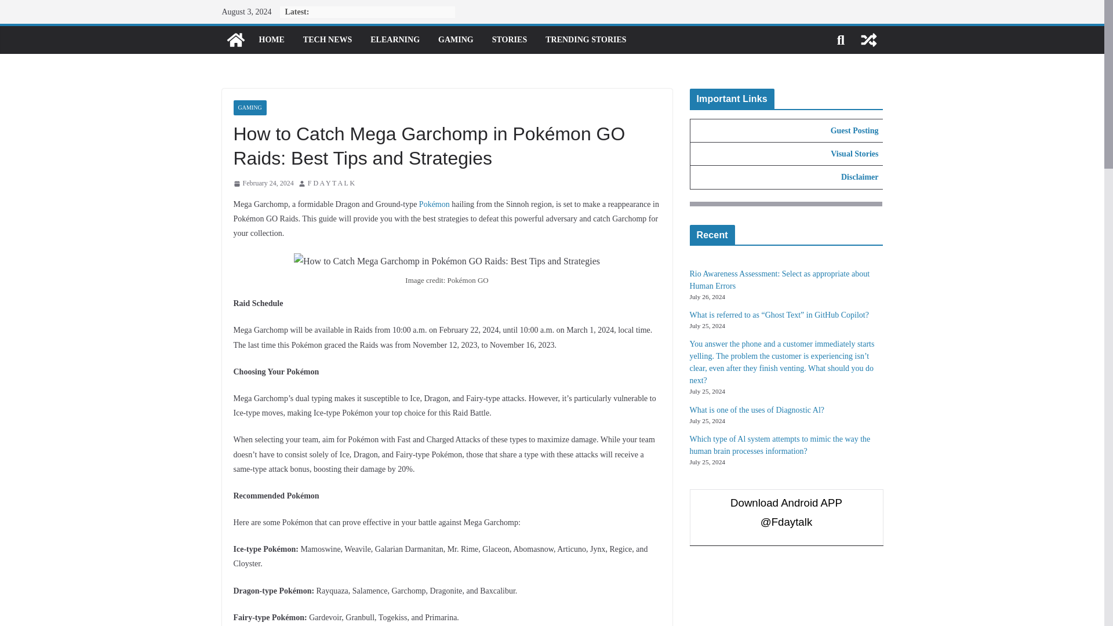 The width and height of the screenshot is (1113, 626). Describe the element at coordinates (249, 107) in the screenshot. I see `GAMING` at that location.